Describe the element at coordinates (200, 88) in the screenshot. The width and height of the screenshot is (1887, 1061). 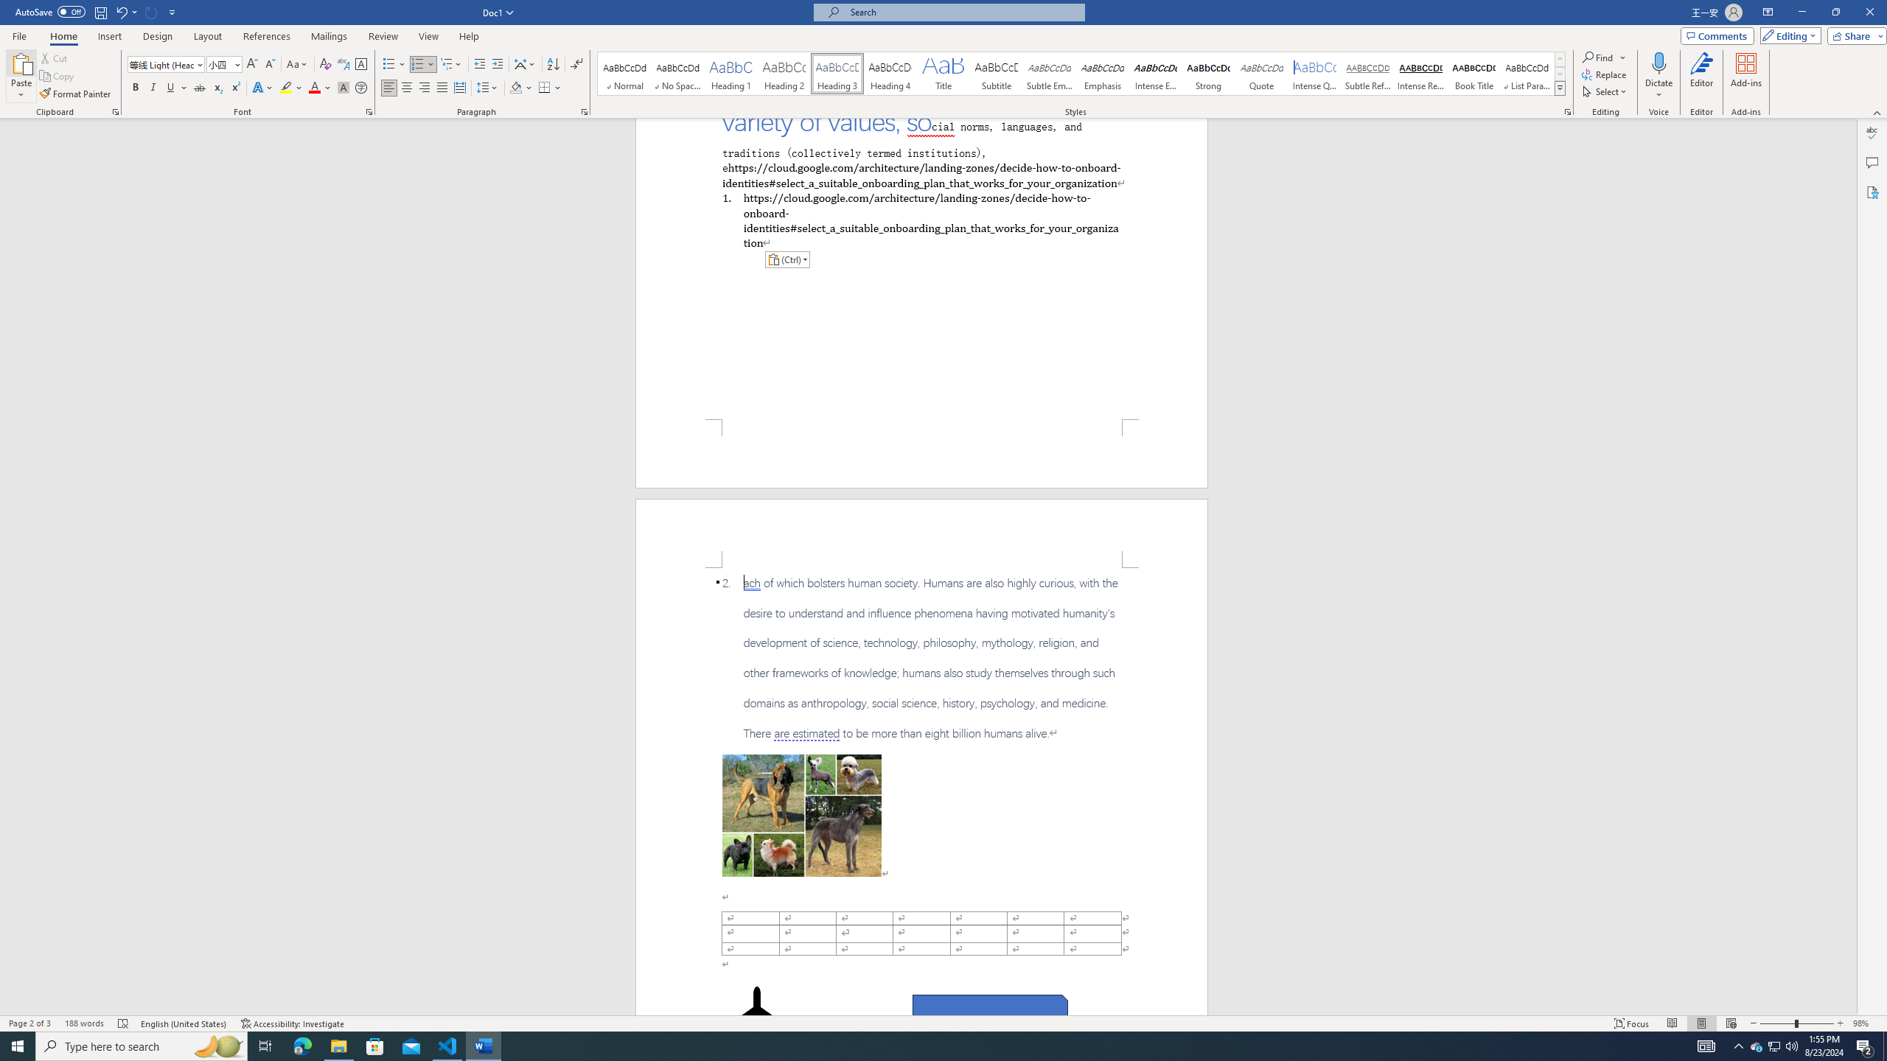
I see `Strikethrough` at that location.